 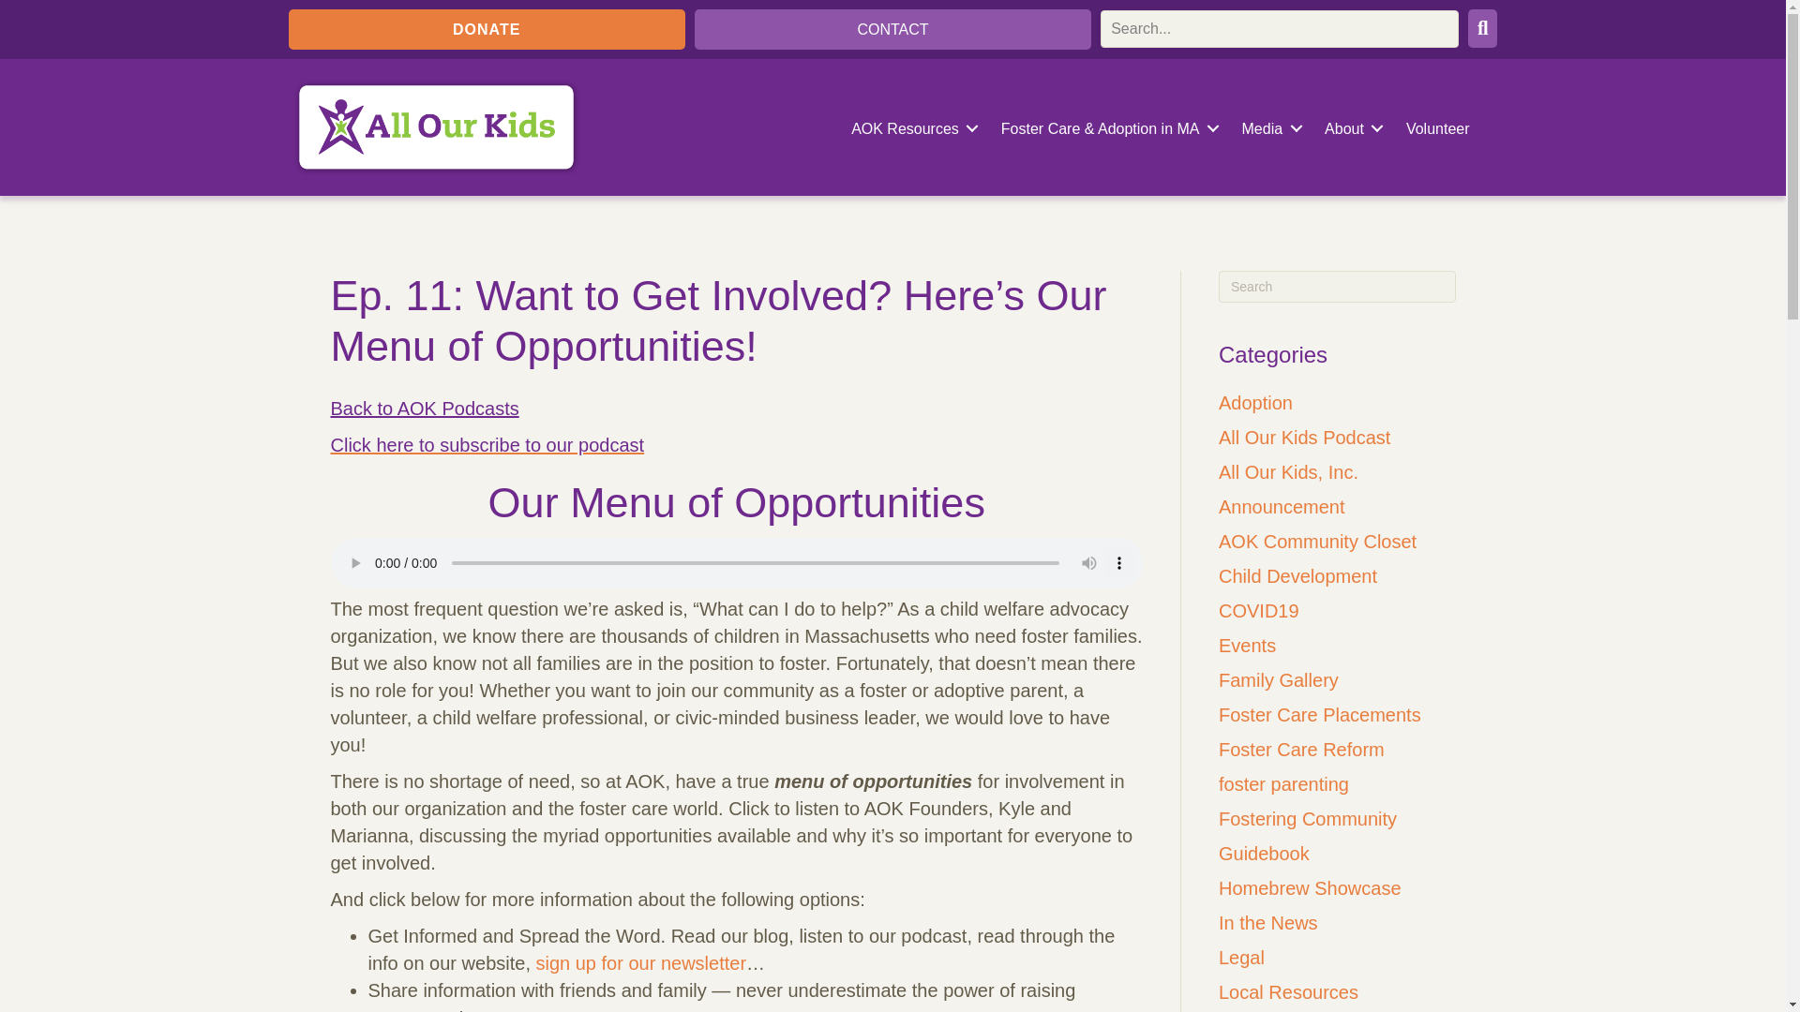 I want to click on Volunteer, so click(x=1437, y=128).